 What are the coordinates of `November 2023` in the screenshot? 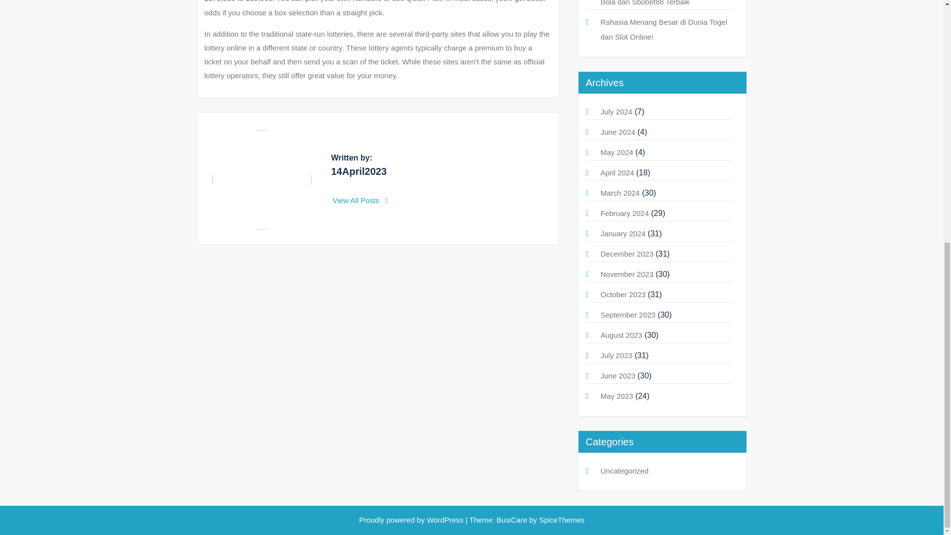 It's located at (627, 274).